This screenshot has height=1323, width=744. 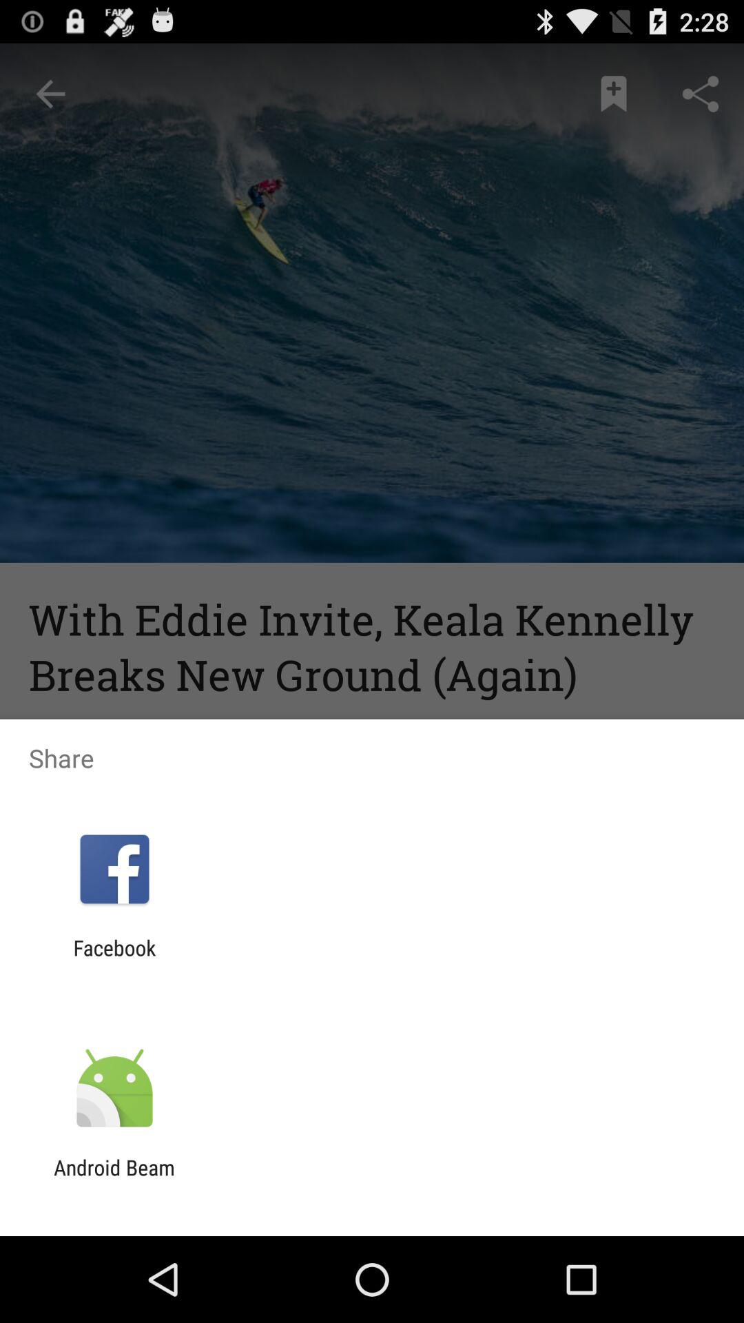 What do you see at coordinates (114, 1180) in the screenshot?
I see `click the android beam app` at bounding box center [114, 1180].